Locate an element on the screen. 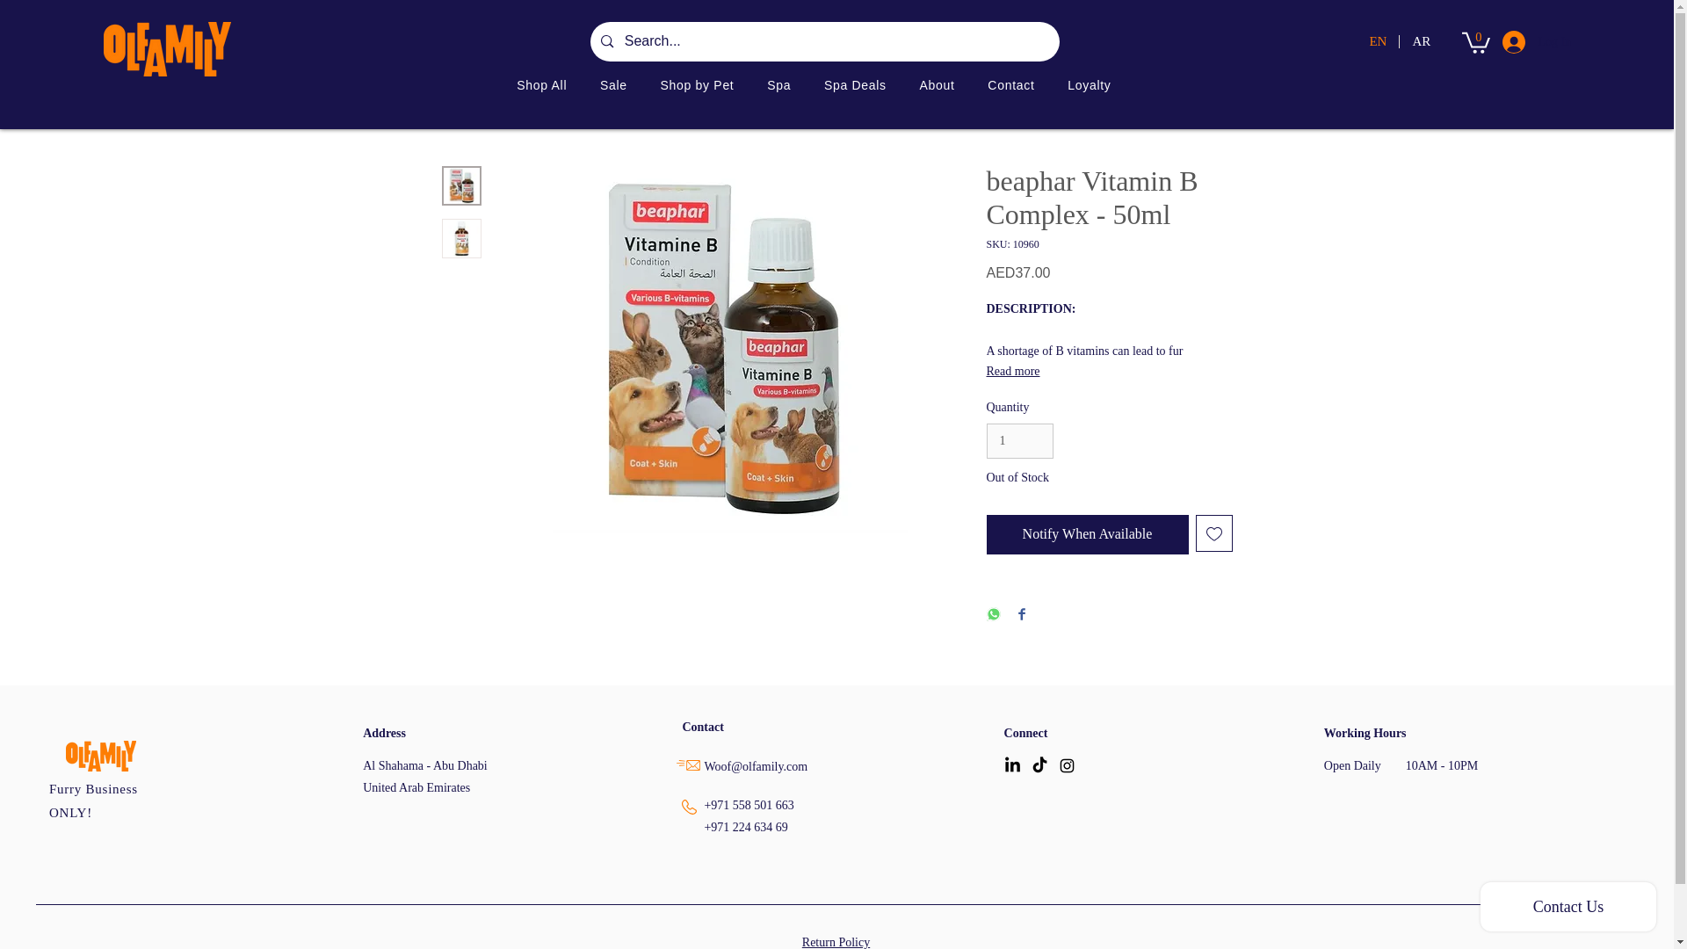 The image size is (1687, 949). 0 is located at coordinates (1476, 40).